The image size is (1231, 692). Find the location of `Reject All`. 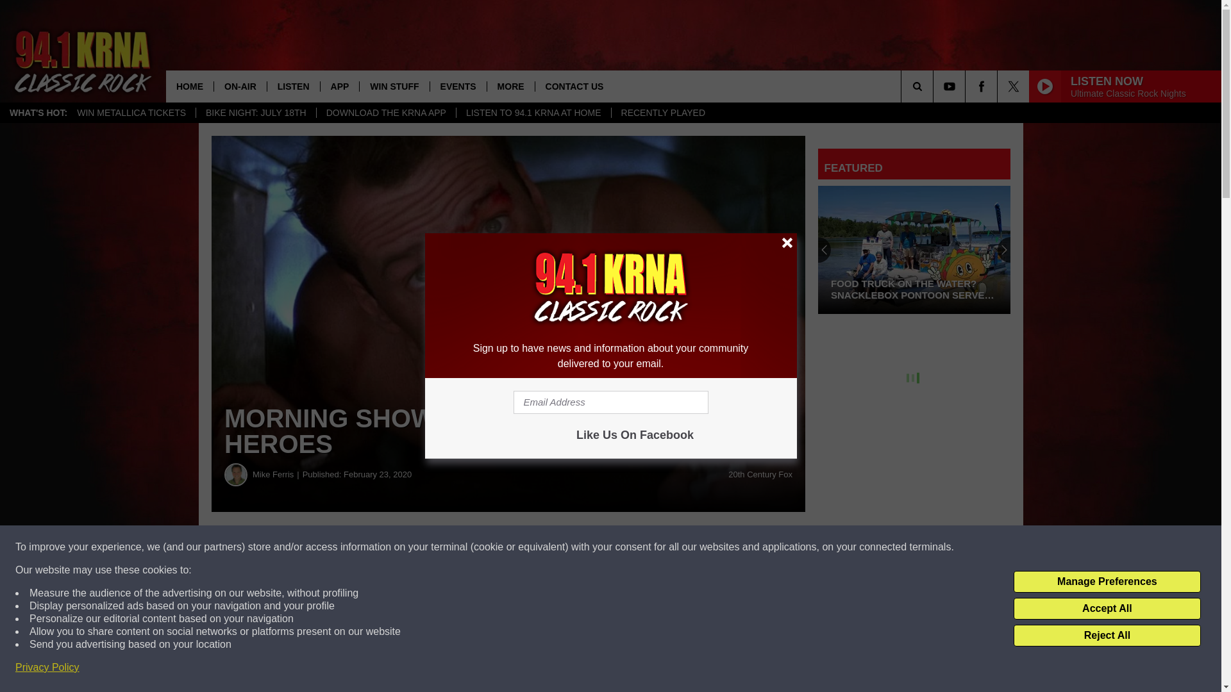

Reject All is located at coordinates (1107, 636).